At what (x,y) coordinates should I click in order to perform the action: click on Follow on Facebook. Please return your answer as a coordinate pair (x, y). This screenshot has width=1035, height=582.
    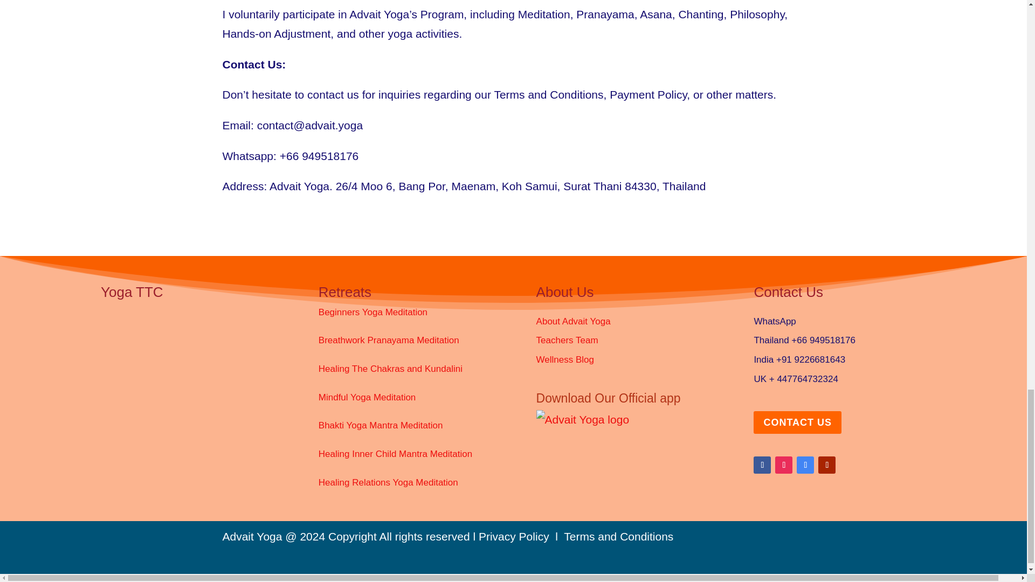
    Looking at the image, I should click on (762, 465).